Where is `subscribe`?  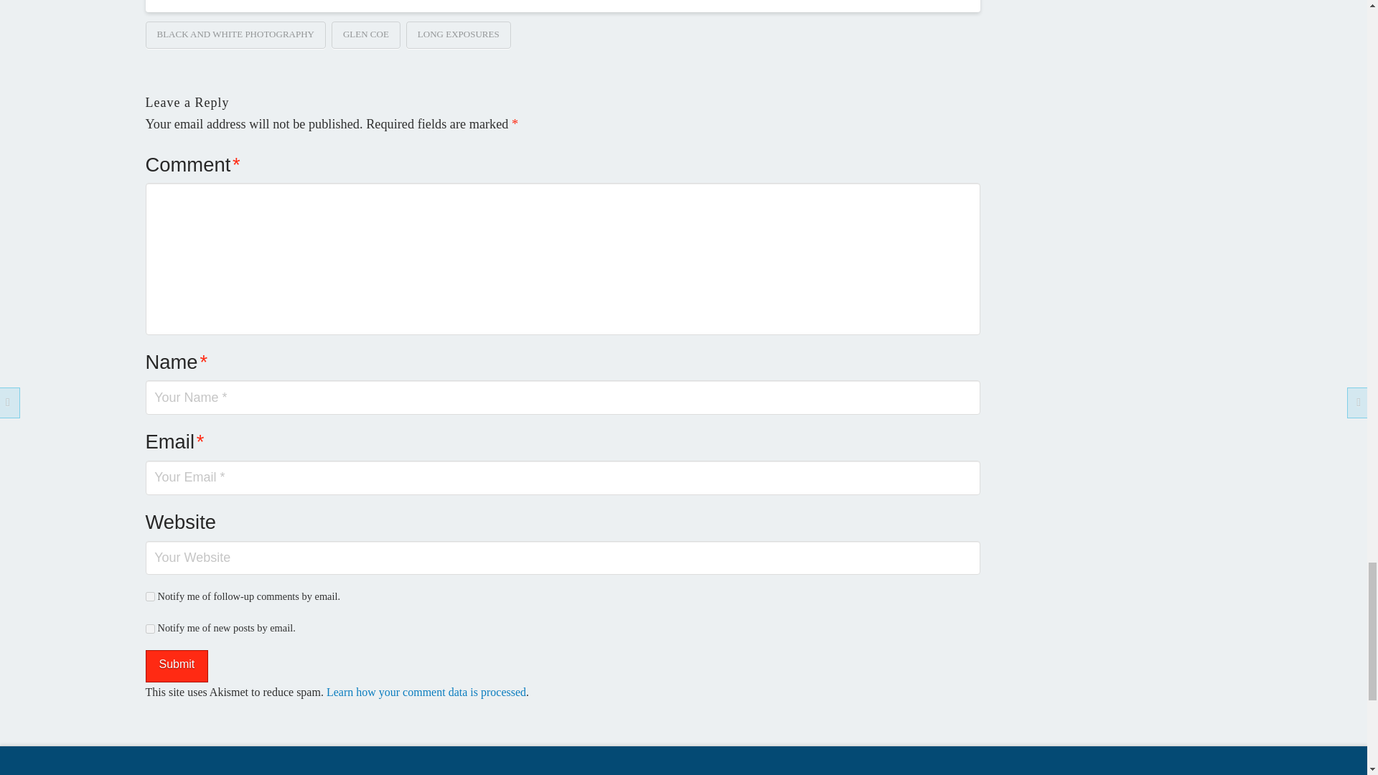 subscribe is located at coordinates (149, 629).